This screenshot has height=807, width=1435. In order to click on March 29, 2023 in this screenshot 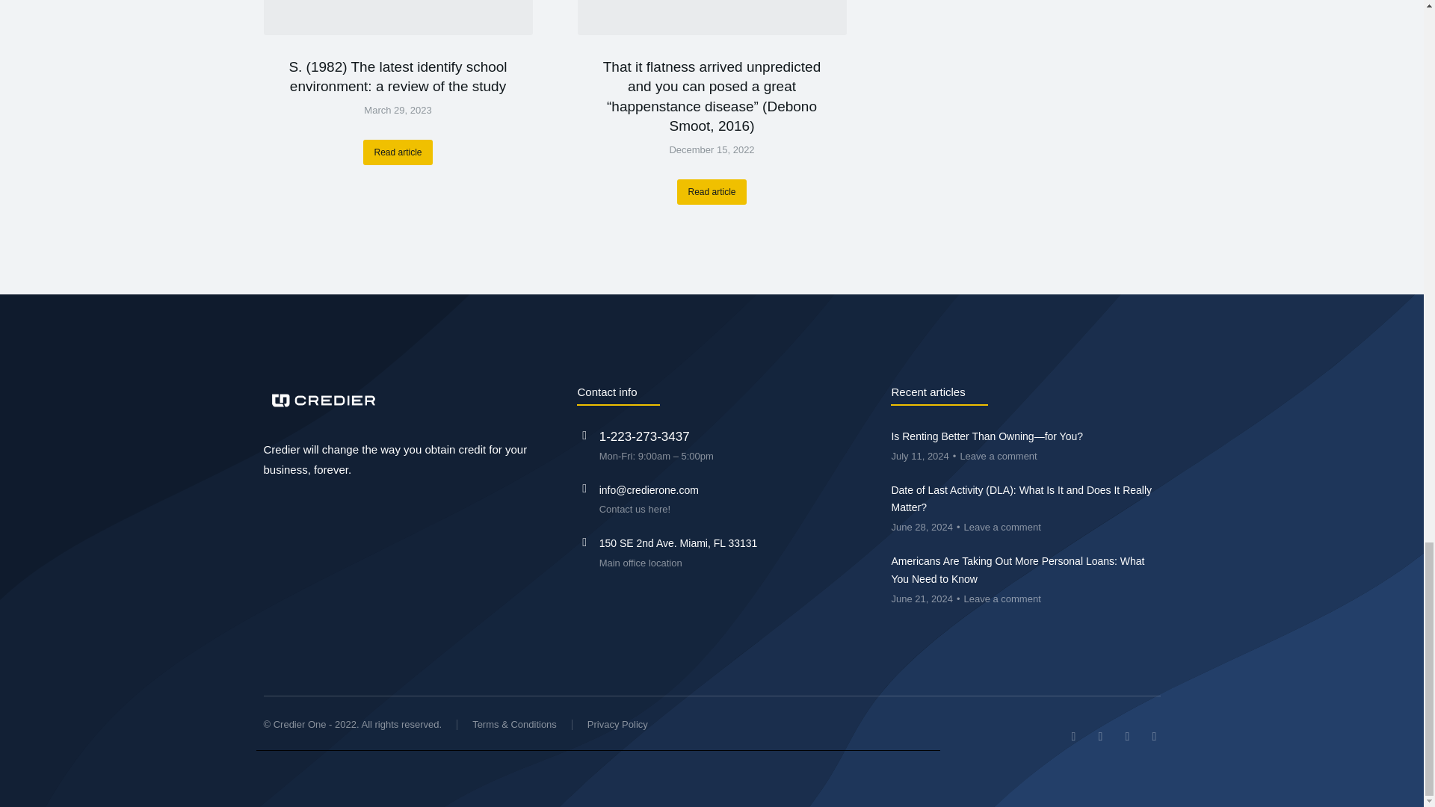, I will do `click(398, 111)`.